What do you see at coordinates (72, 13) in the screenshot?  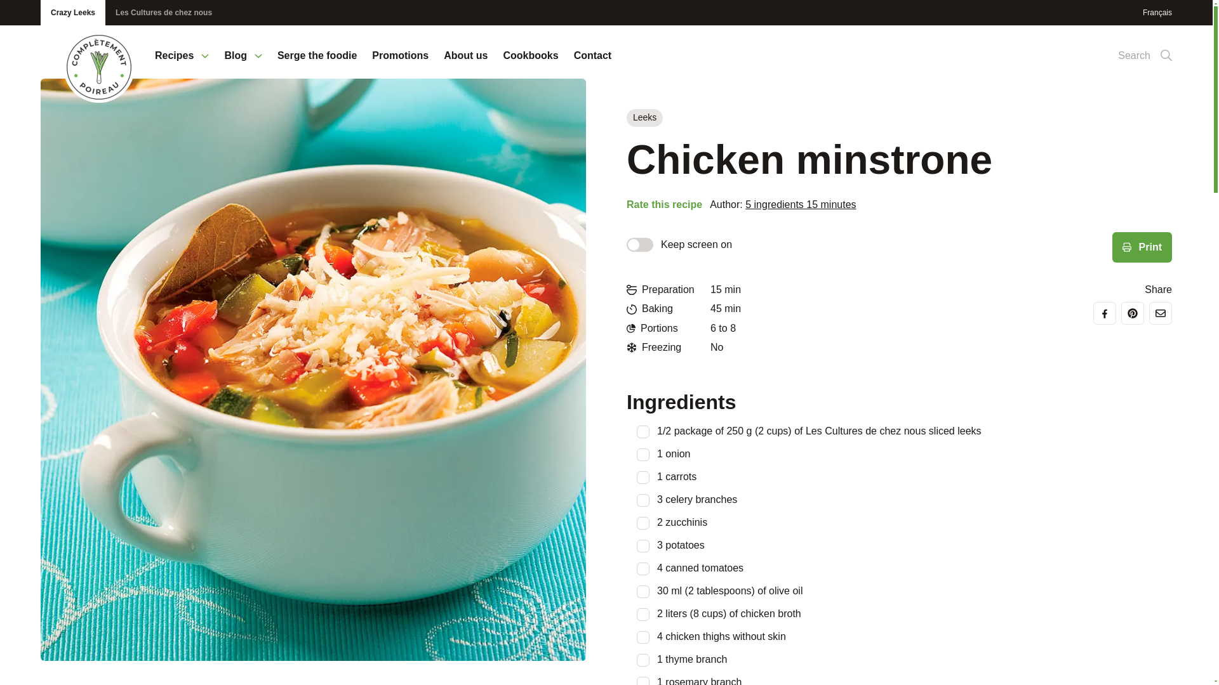 I see `Crazy Leeks` at bounding box center [72, 13].